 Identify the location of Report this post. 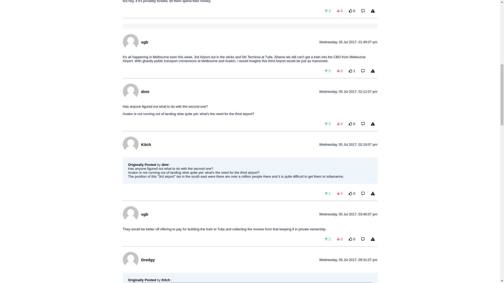
(373, 11).